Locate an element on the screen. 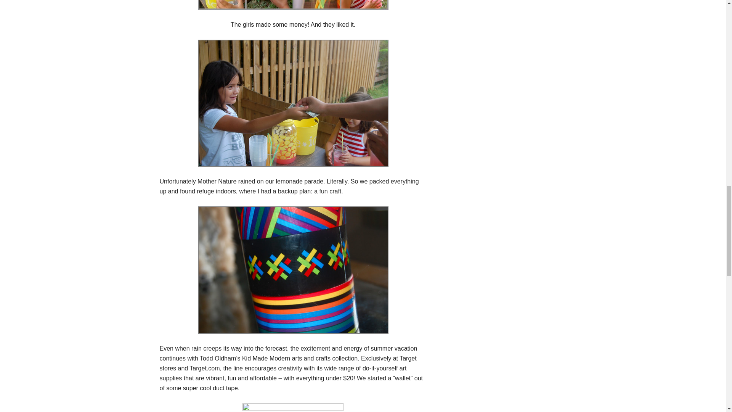 This screenshot has height=412, width=732. Lemonade stand collage 3 by MrsMarianaP, on Flickr is located at coordinates (293, 5).